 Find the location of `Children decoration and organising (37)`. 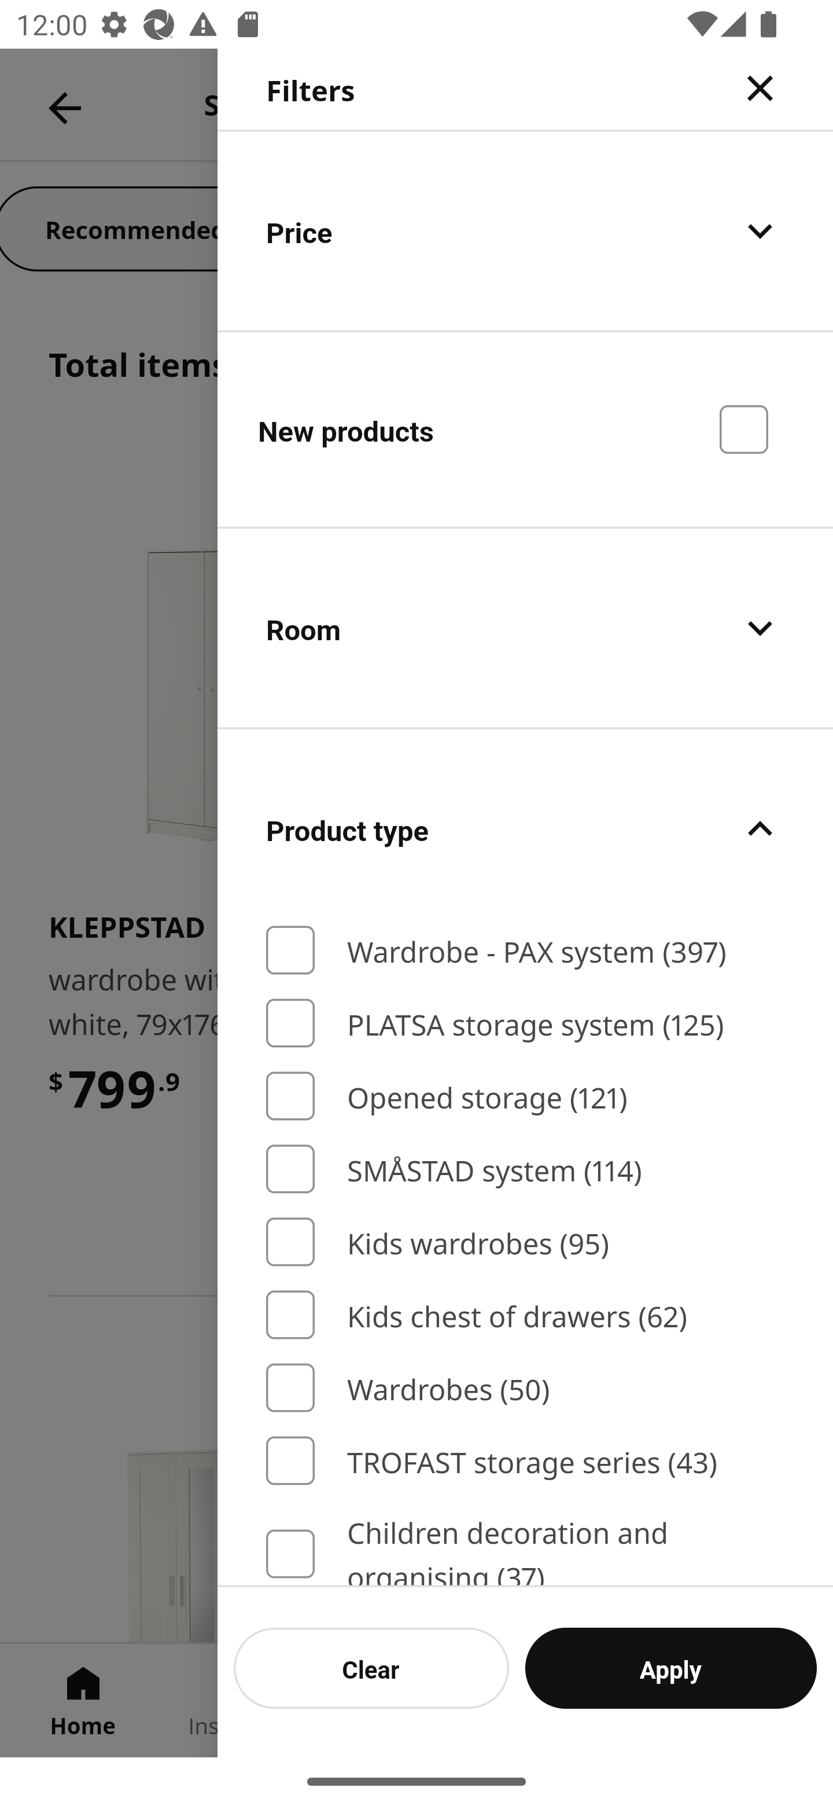

Children decoration and organising (37) is located at coordinates (525, 1548).